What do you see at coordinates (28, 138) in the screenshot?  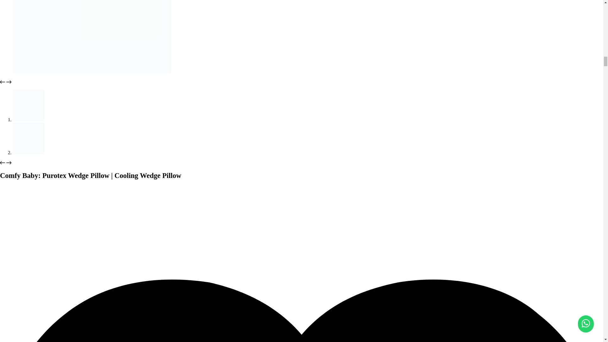 I see `Comfy Baby Purotex Wedge Pillow` at bounding box center [28, 138].